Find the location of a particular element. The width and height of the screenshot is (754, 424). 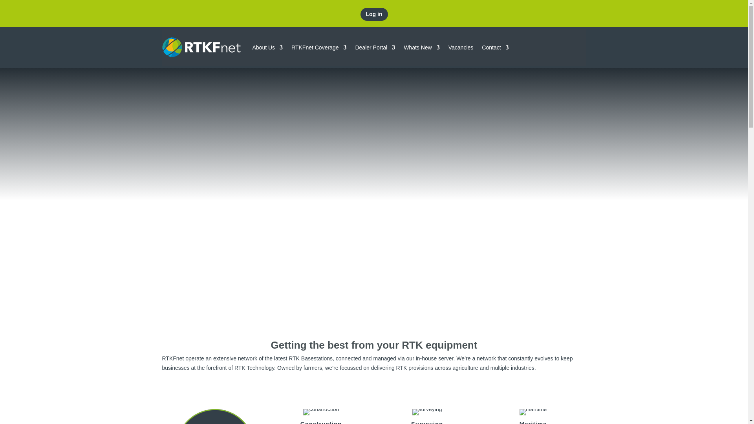

Contact is located at coordinates (495, 47).